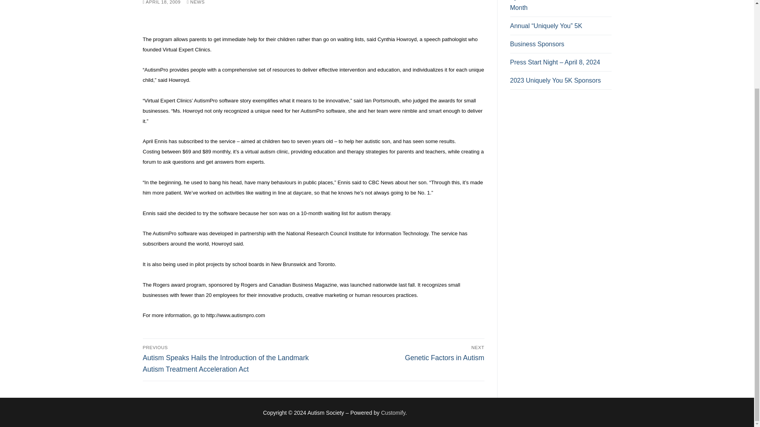 The height and width of the screenshot is (427, 760). What do you see at coordinates (560, 46) in the screenshot?
I see `April is Global Autism Awareness Month` at bounding box center [560, 46].